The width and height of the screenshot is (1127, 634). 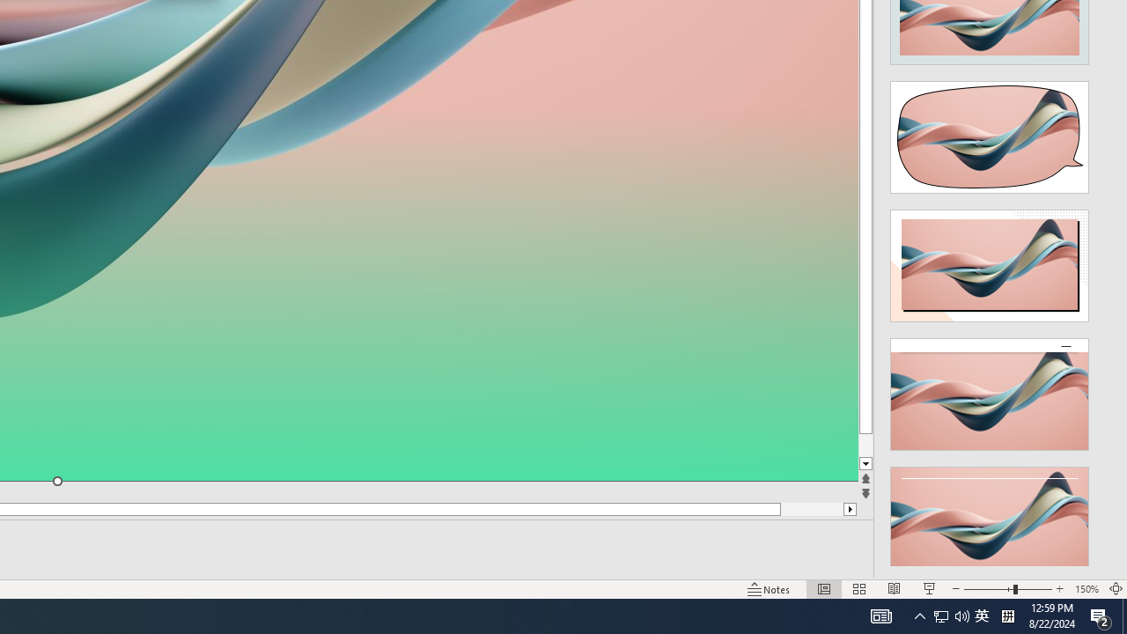 I want to click on Zoom 150%, so click(x=1086, y=588).